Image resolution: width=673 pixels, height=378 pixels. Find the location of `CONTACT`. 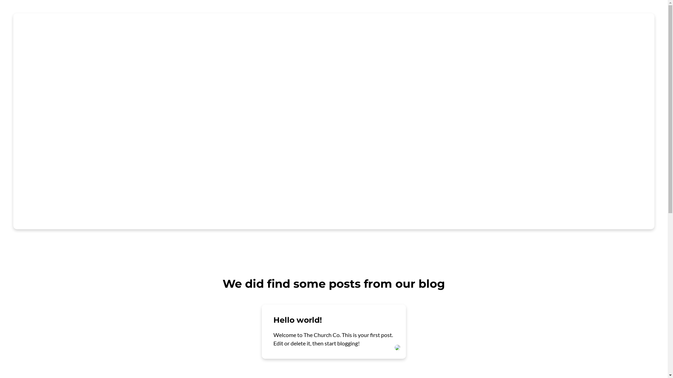

CONTACT is located at coordinates (634, 27).